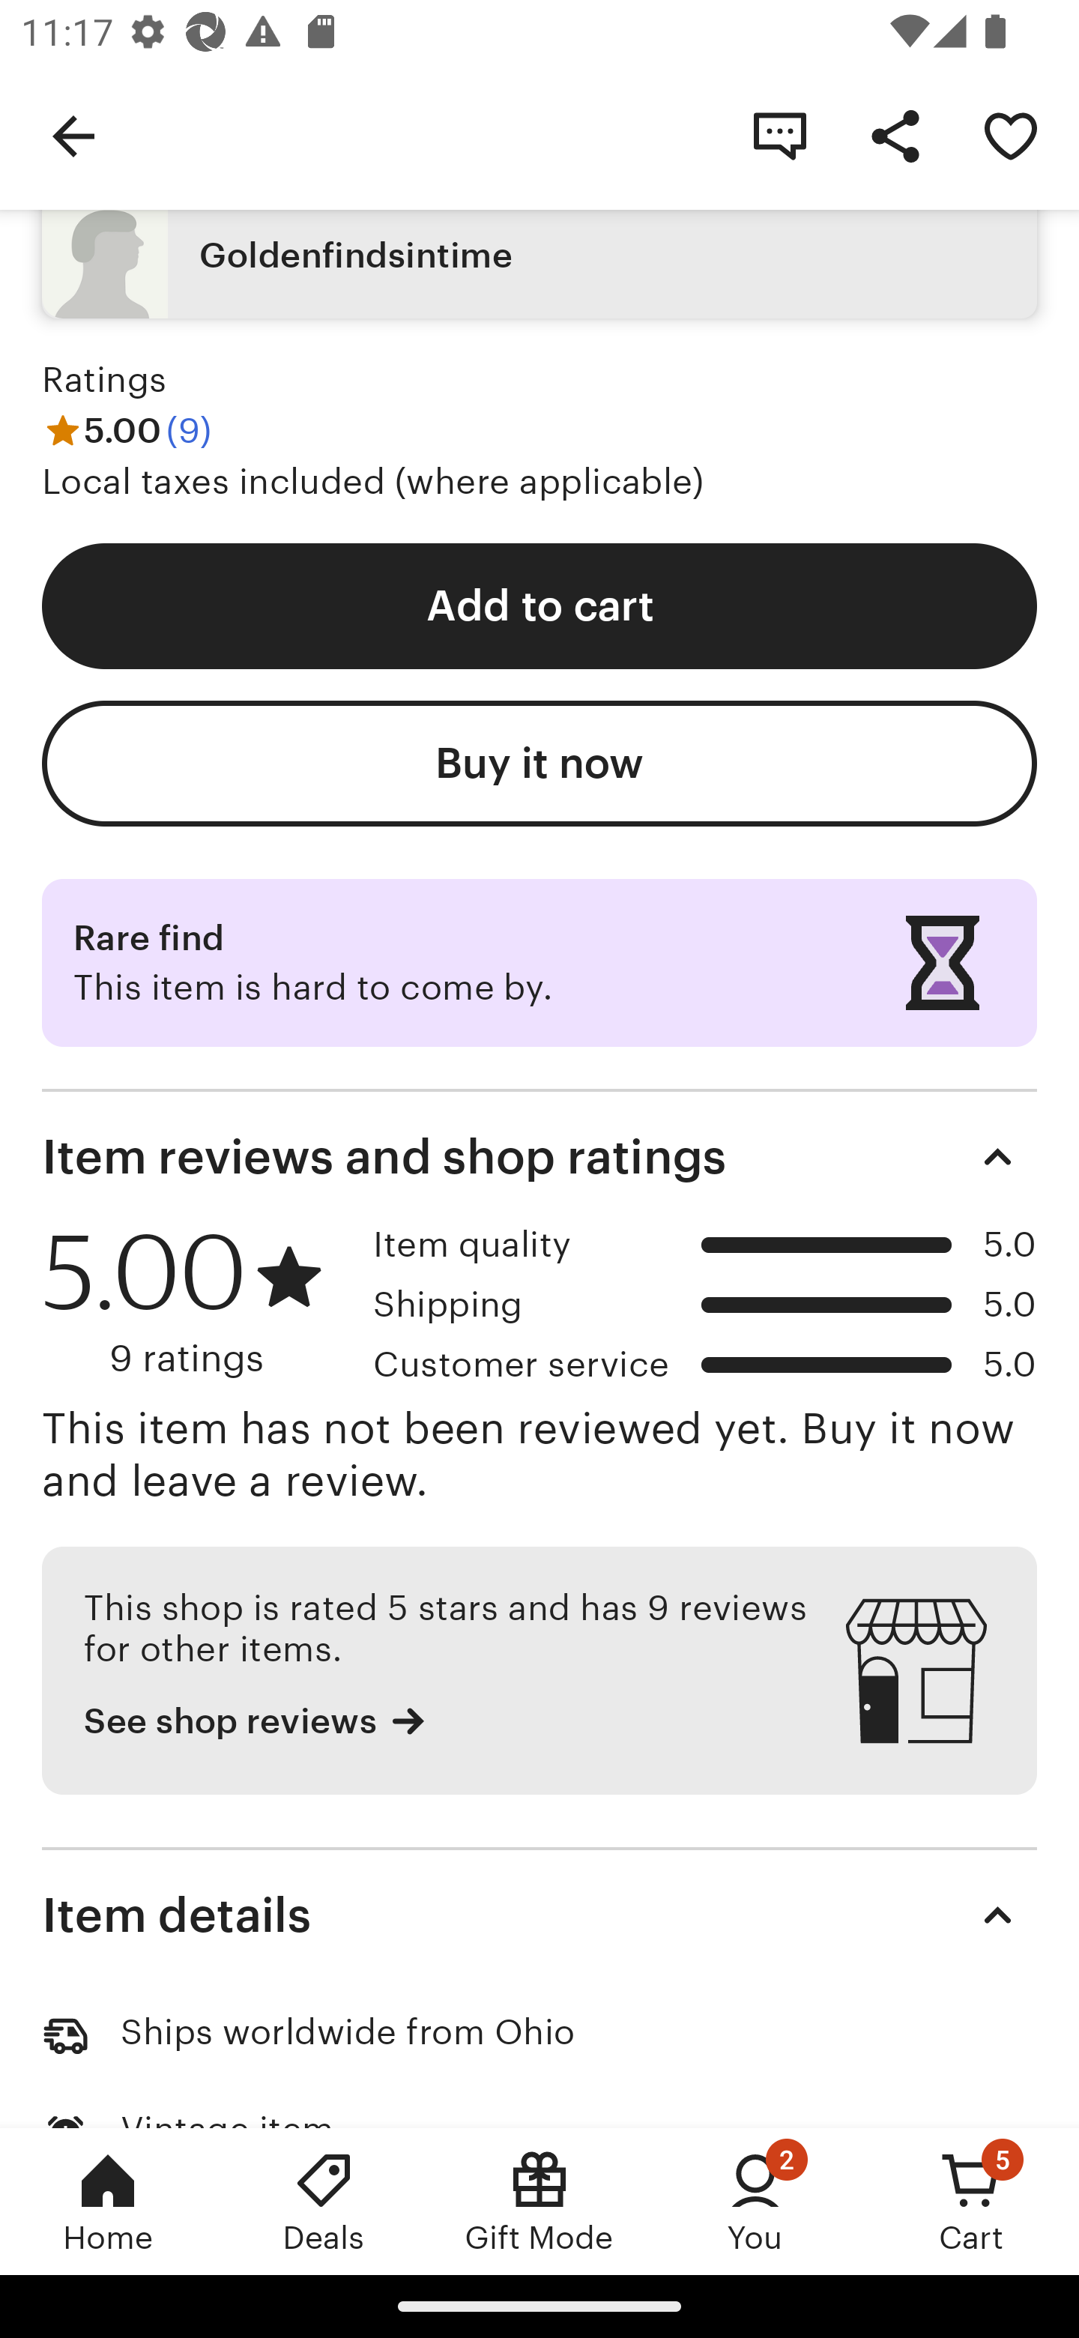  Describe the element at coordinates (105, 379) in the screenshot. I see `Ratings` at that location.